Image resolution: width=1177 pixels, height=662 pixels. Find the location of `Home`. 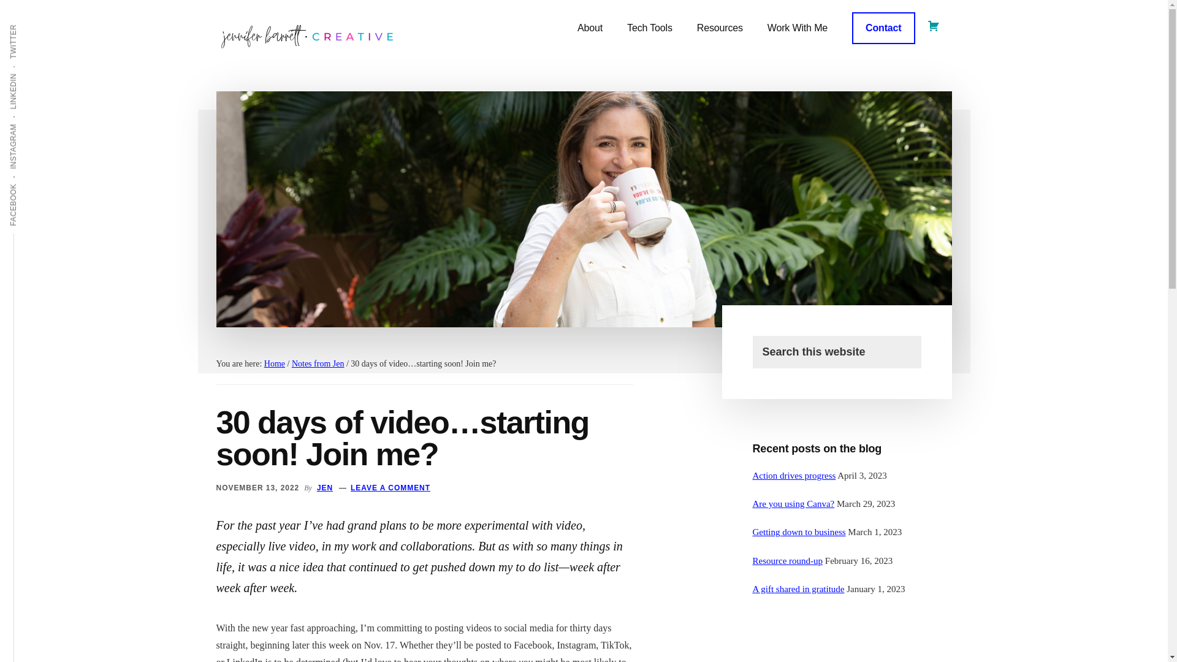

Home is located at coordinates (274, 363).